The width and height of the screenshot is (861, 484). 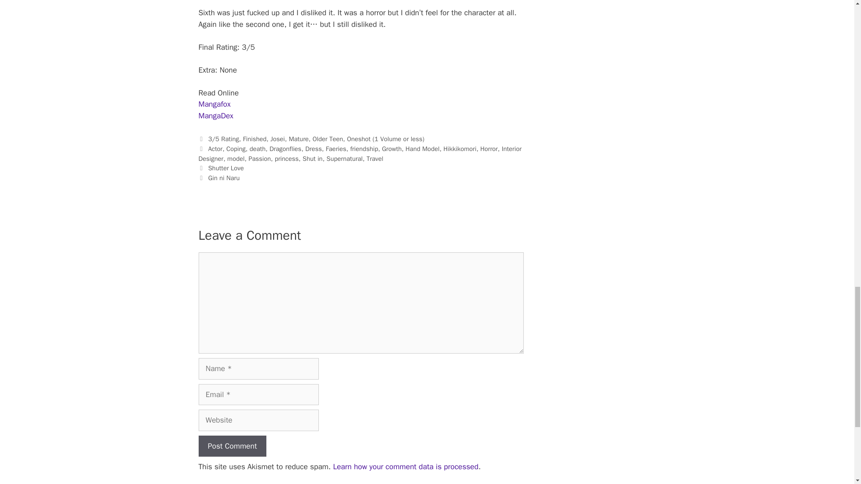 I want to click on Mangafox, so click(x=214, y=104).